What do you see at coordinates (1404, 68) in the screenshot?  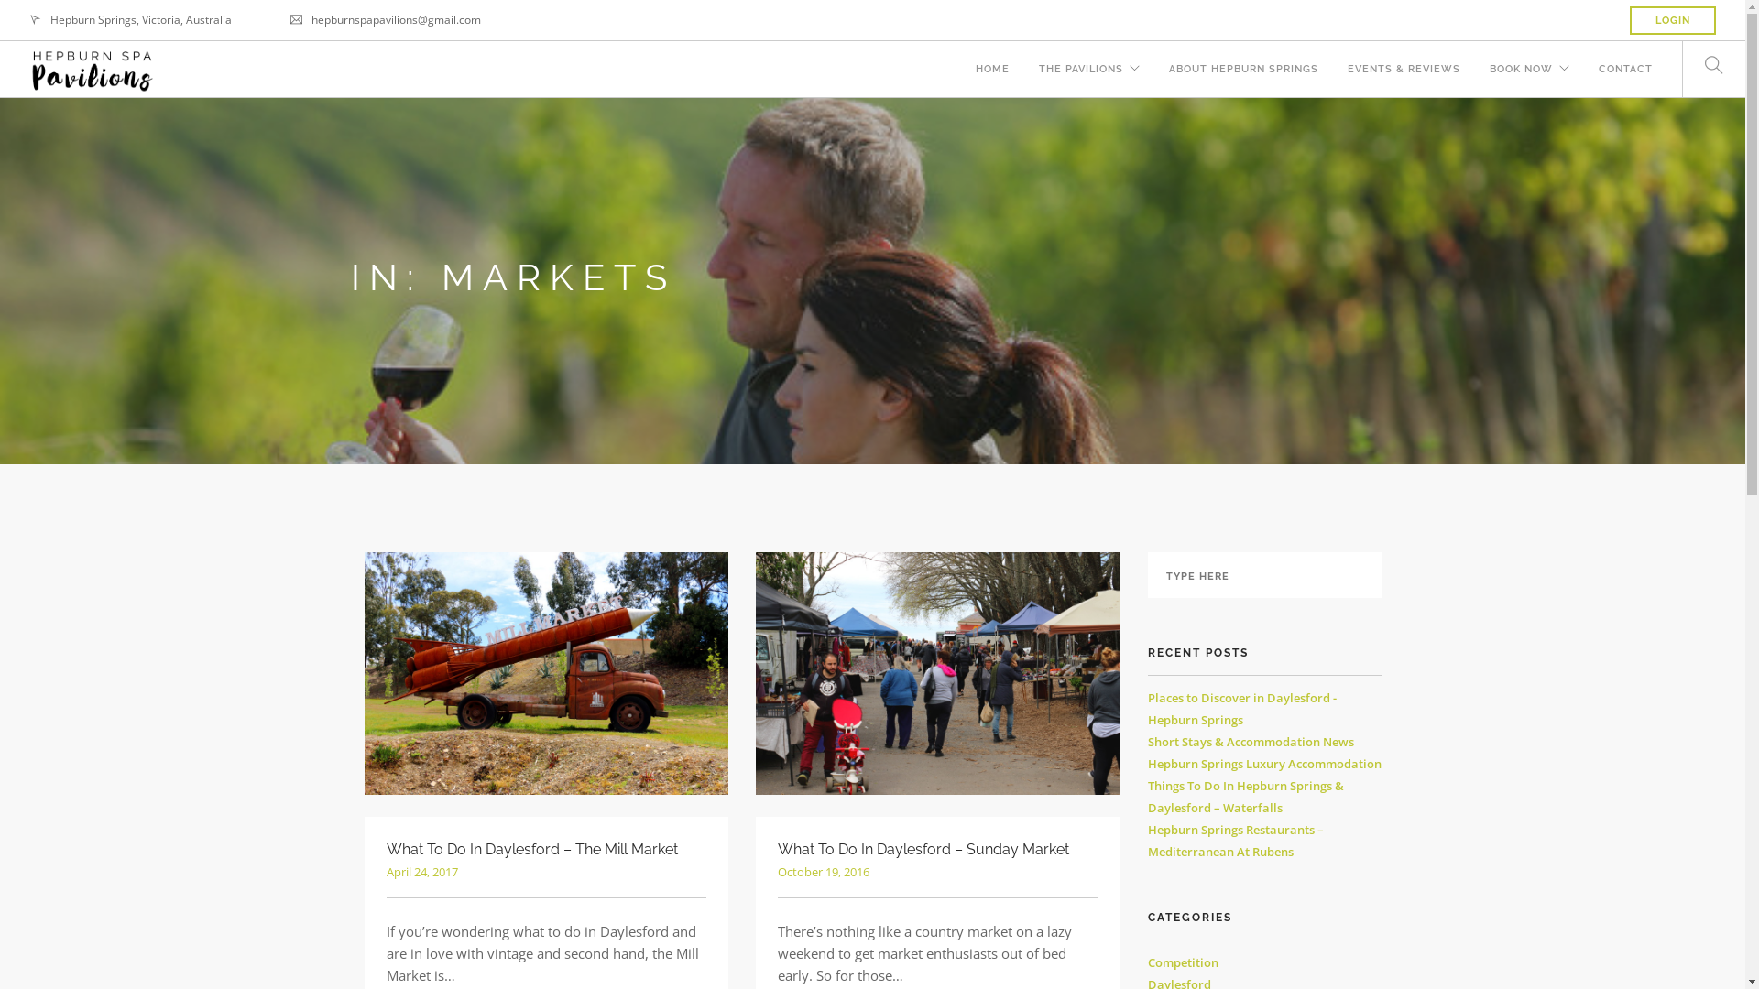 I see `EVENTS & REVIEWS` at bounding box center [1404, 68].